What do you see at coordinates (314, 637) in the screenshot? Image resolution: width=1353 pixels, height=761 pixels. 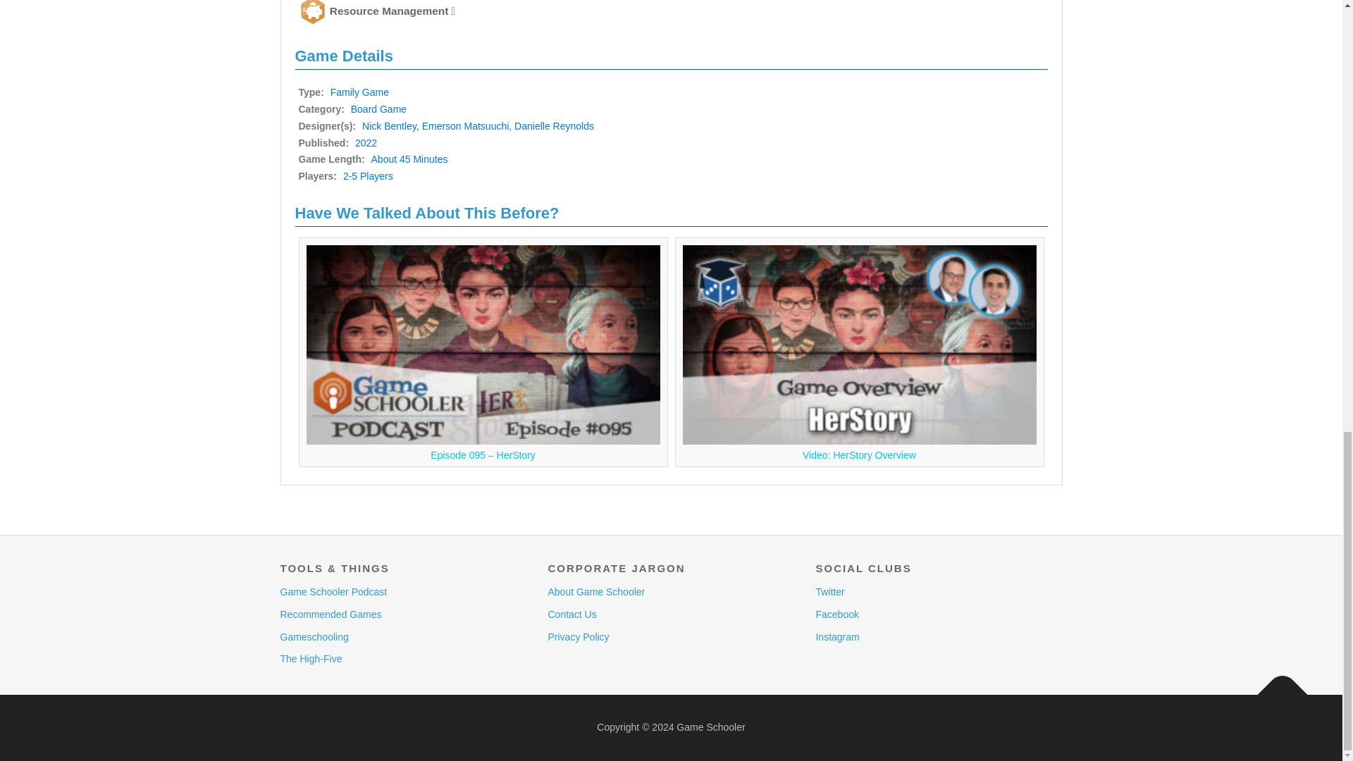 I see `Gameschooling` at bounding box center [314, 637].